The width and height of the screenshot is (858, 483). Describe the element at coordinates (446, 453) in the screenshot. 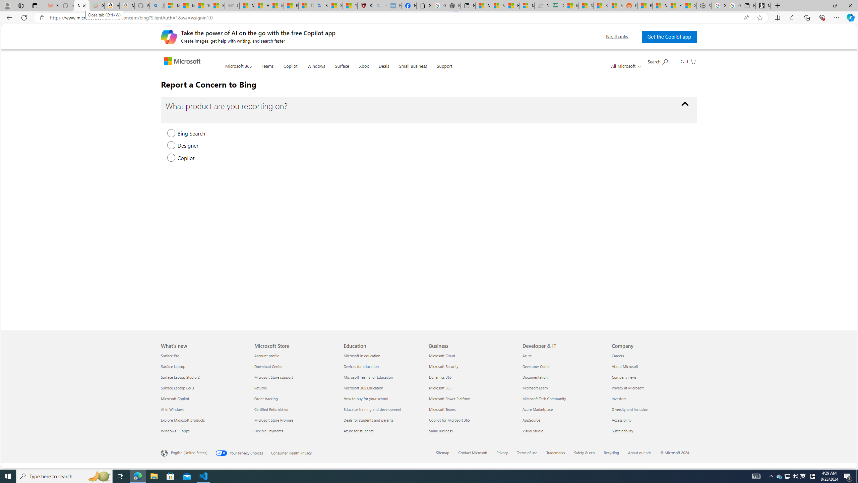

I see `Sitemap` at that location.